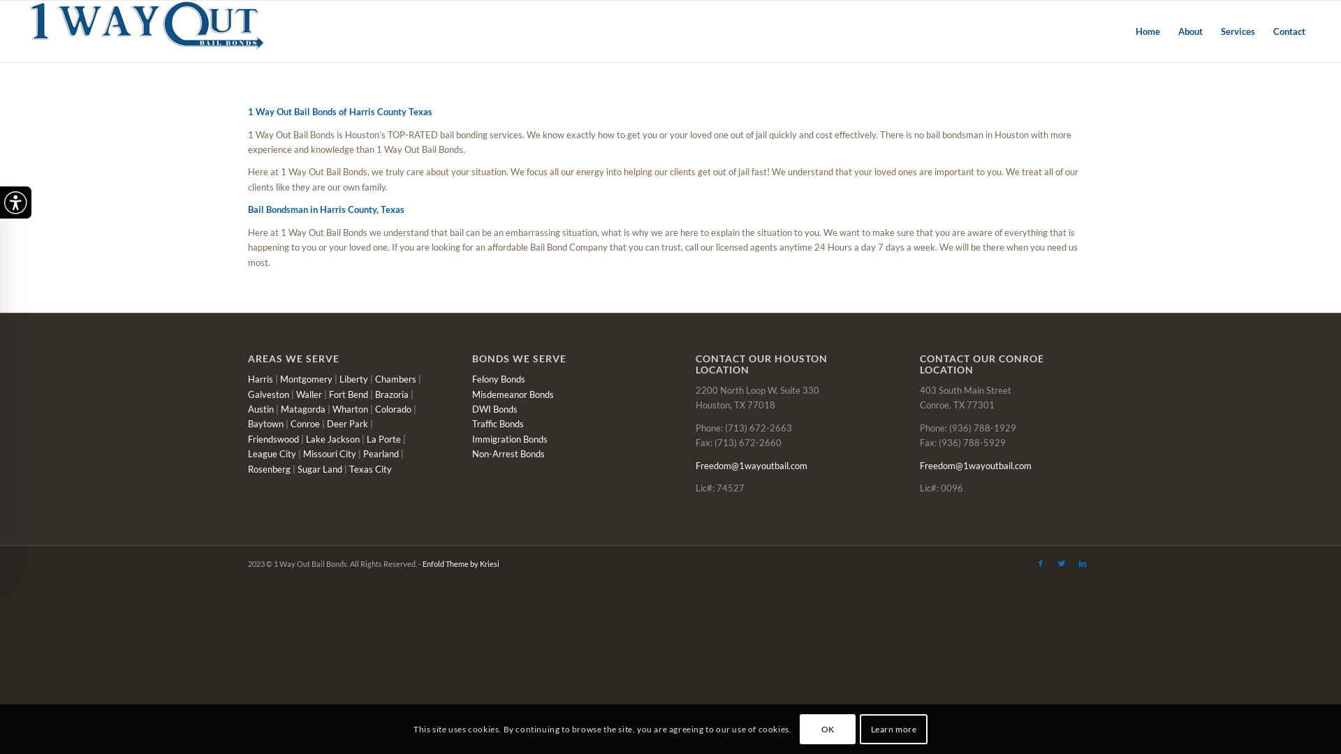 This screenshot has height=754, width=1341. Describe the element at coordinates (461, 564) in the screenshot. I see `Enfold Theme by Kriesi` at that location.